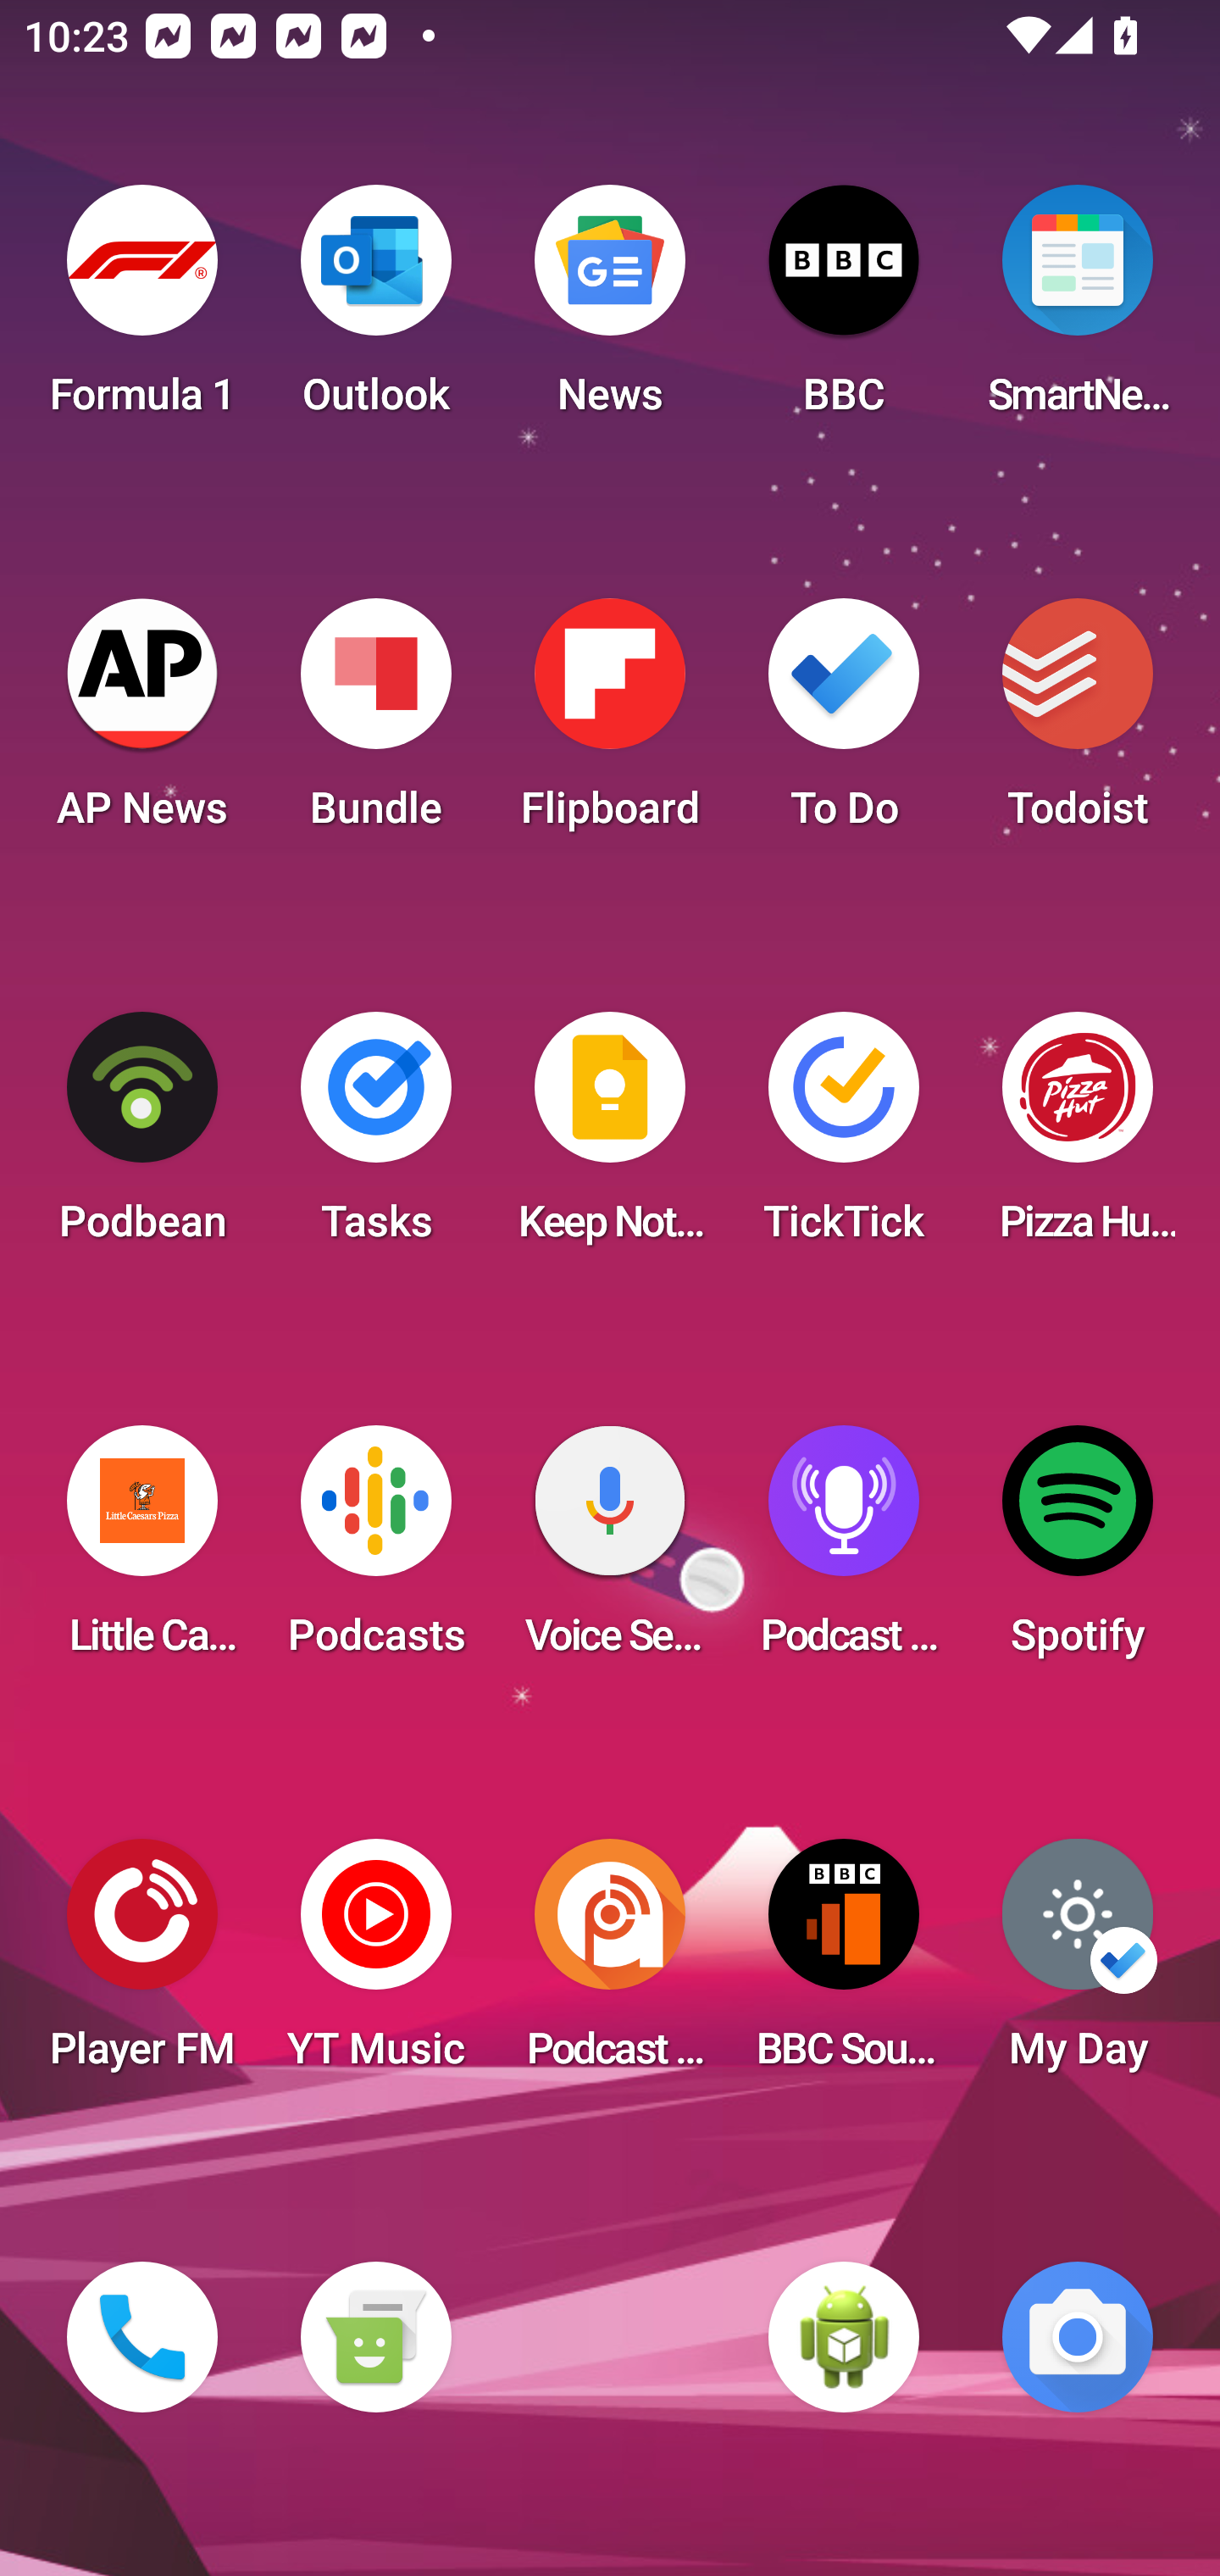 Image resolution: width=1220 pixels, height=2576 pixels. Describe the element at coordinates (1078, 1137) in the screenshot. I see `Pizza Hut HK & Macau` at that location.